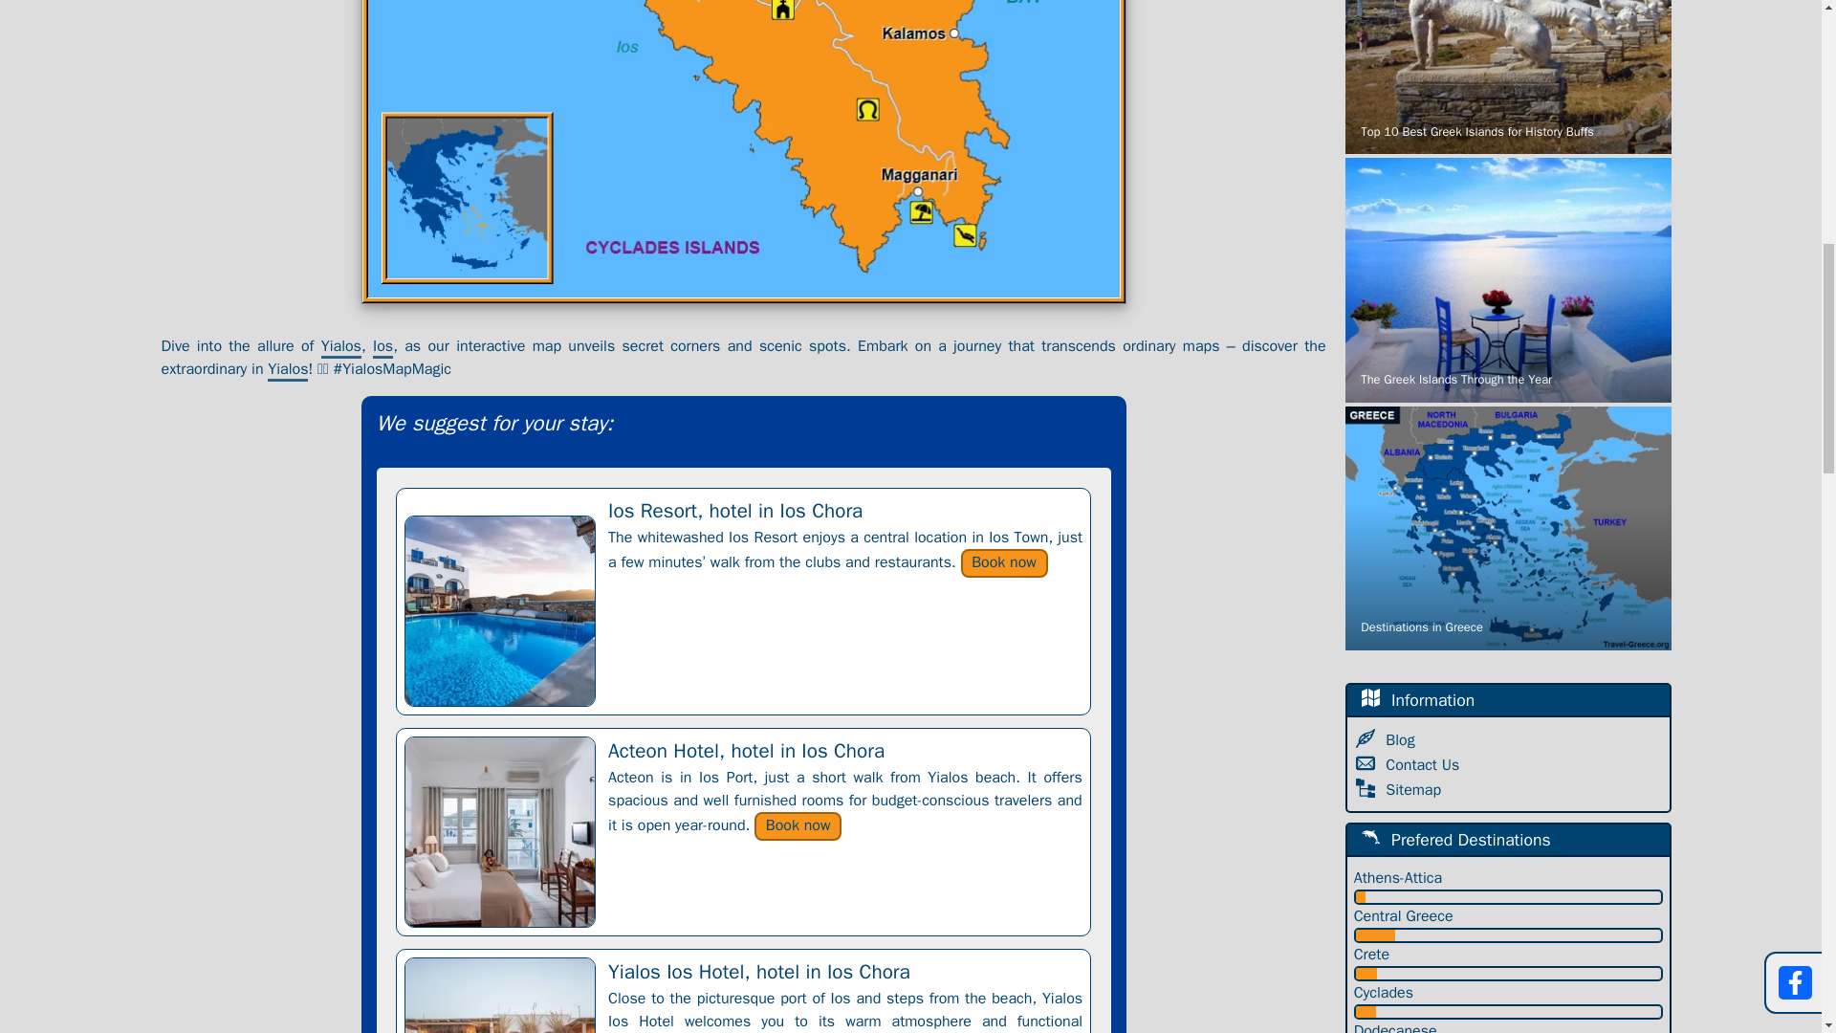 This screenshot has height=1033, width=1836. I want to click on Ios, so click(382, 347).